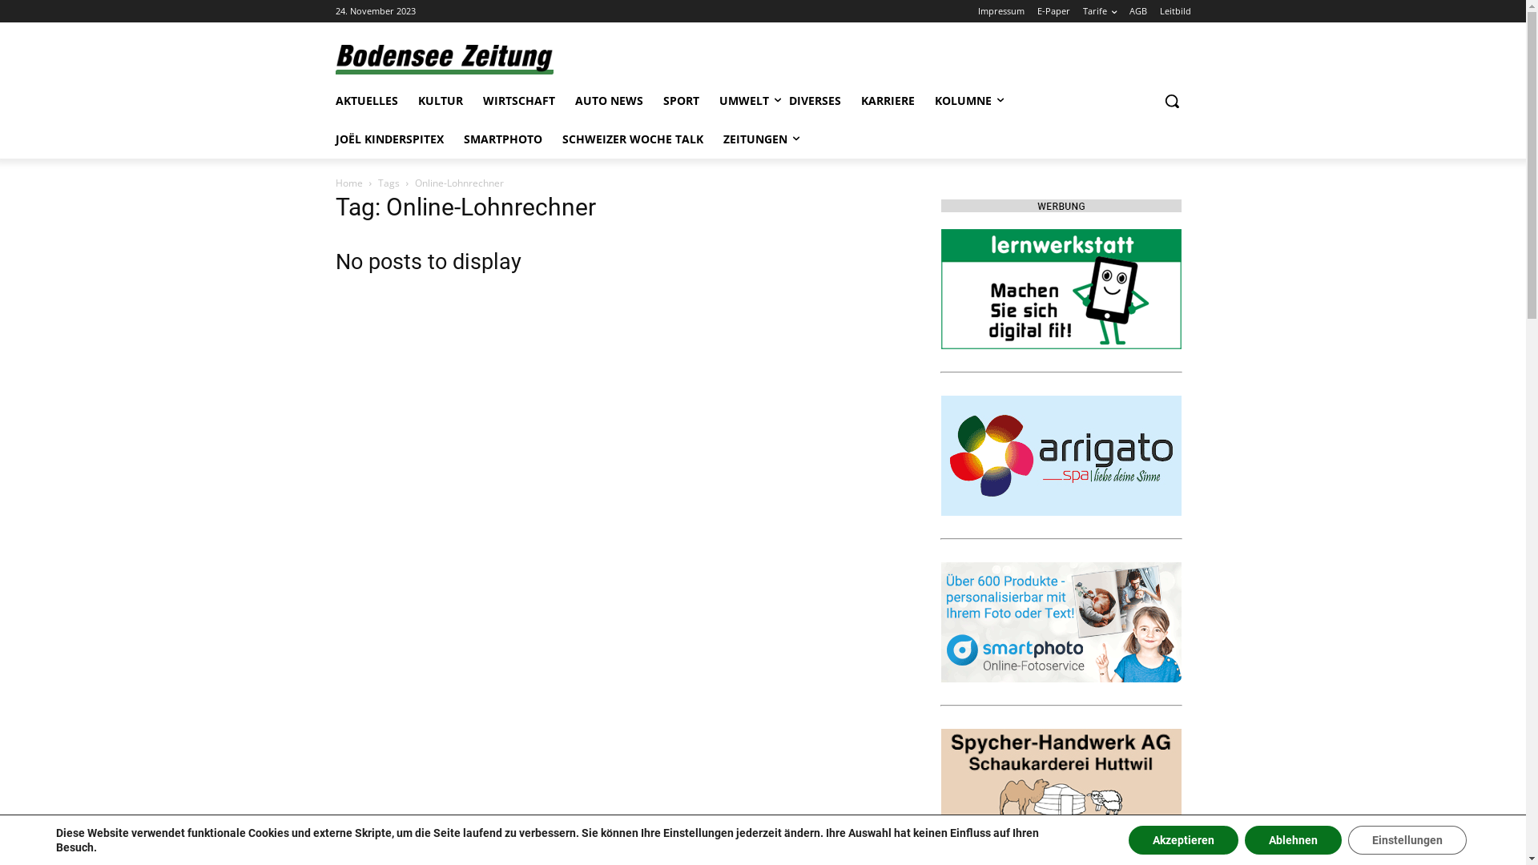 This screenshot has height=865, width=1538. What do you see at coordinates (1061, 789) in the screenshot?
I see `Spycher Handwerk AG` at bounding box center [1061, 789].